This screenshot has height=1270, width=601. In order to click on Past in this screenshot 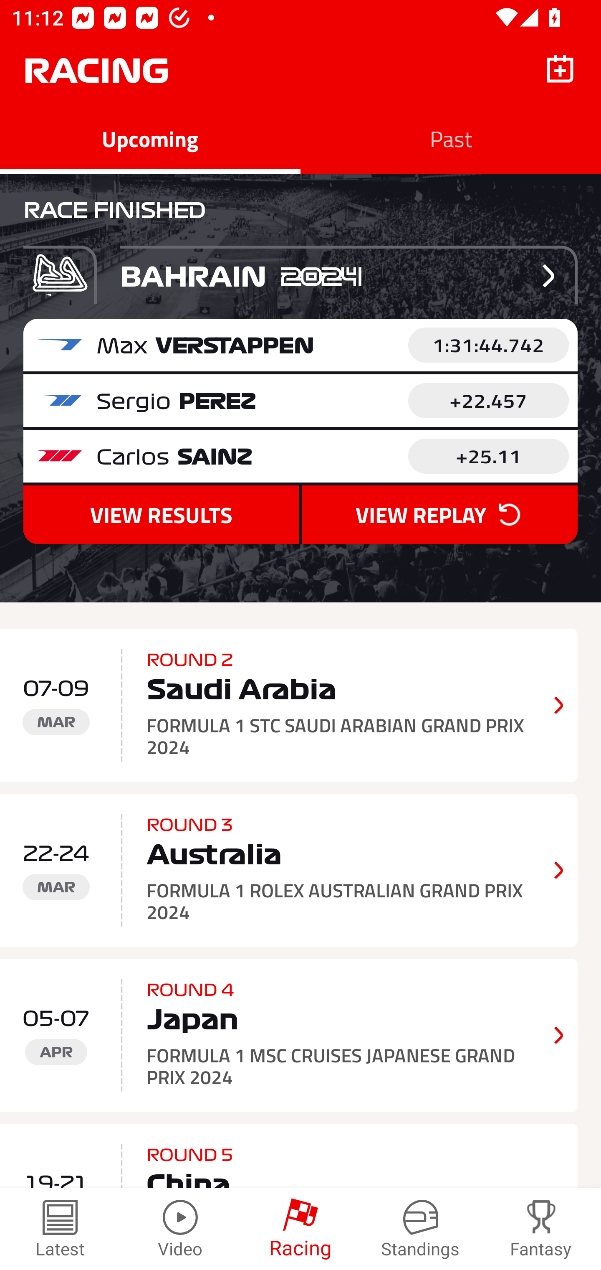, I will do `click(451, 139)`.